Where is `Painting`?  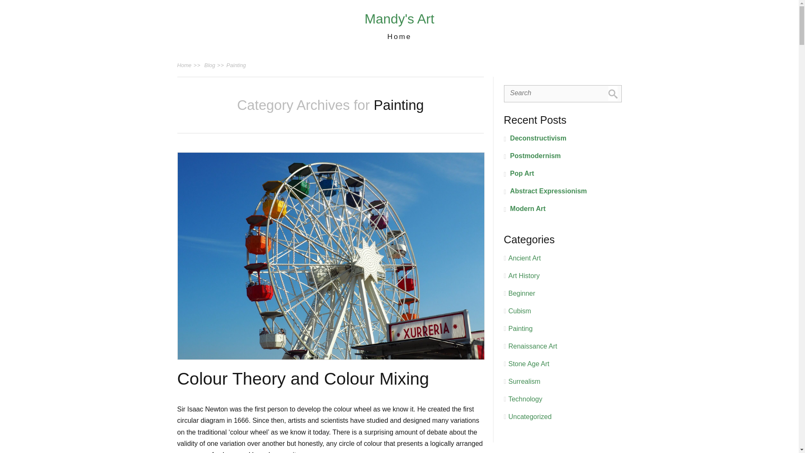 Painting is located at coordinates (236, 65).